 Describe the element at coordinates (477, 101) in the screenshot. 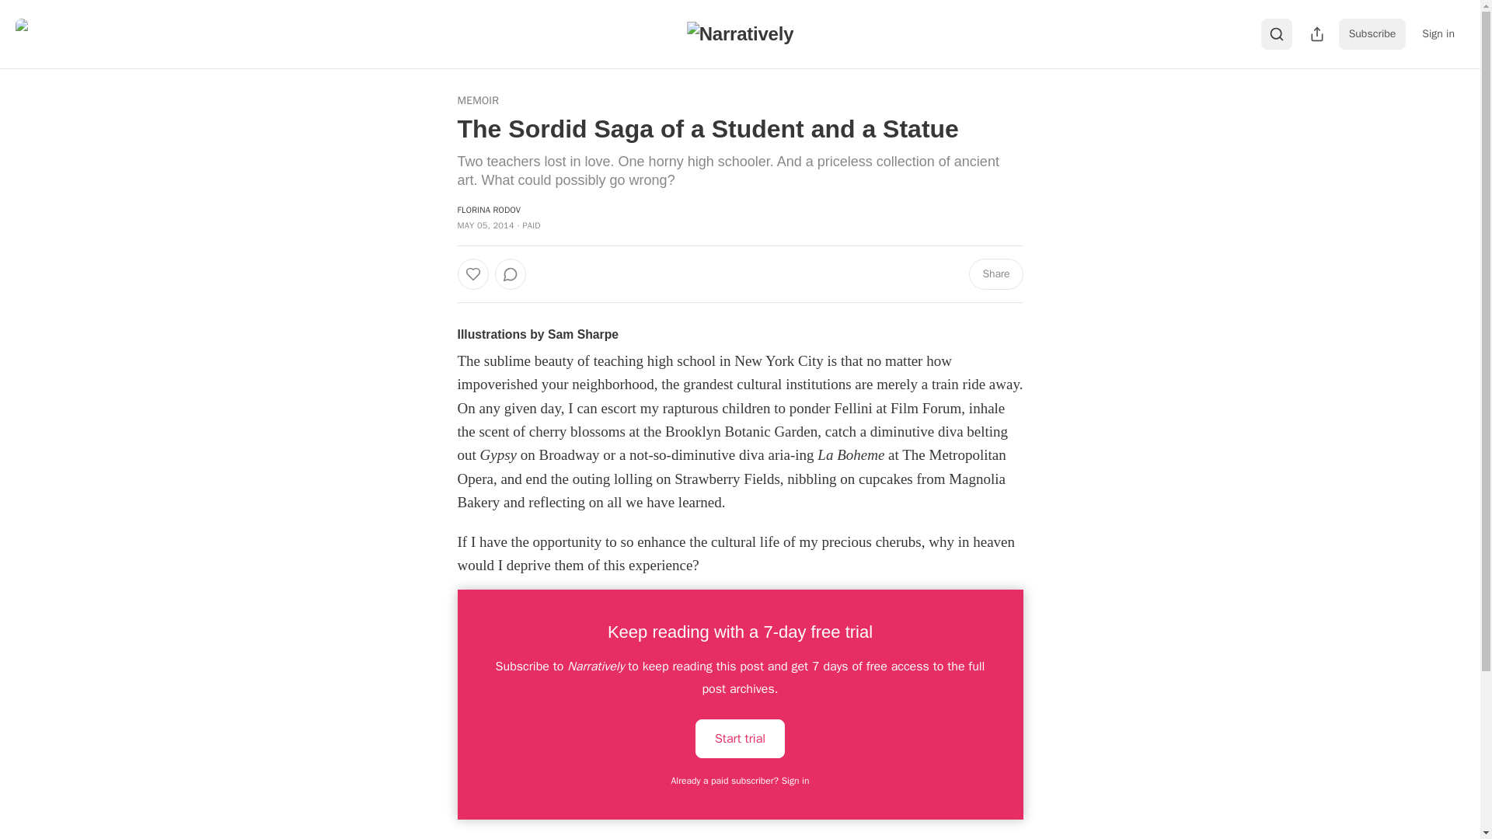

I see `MEMOIR` at that location.